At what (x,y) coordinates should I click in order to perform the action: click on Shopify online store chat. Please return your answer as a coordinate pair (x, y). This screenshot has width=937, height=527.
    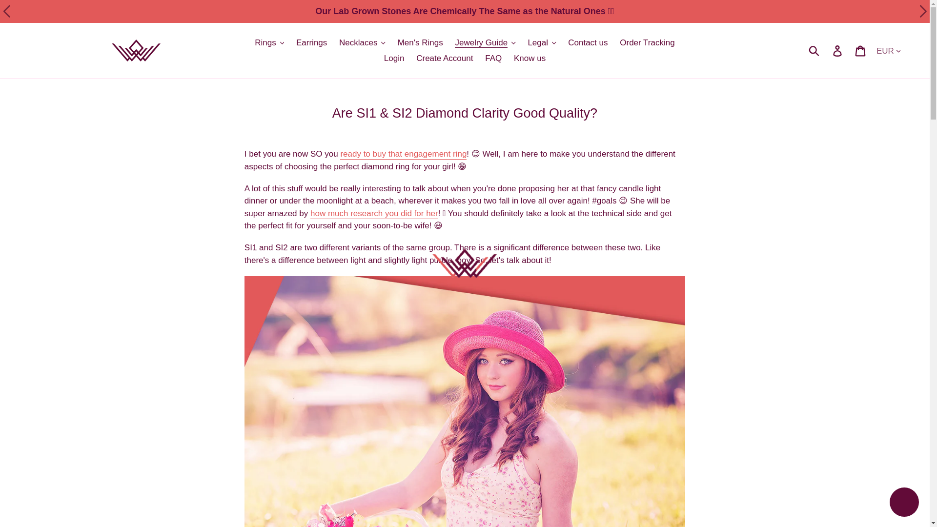
    Looking at the image, I should click on (904, 503).